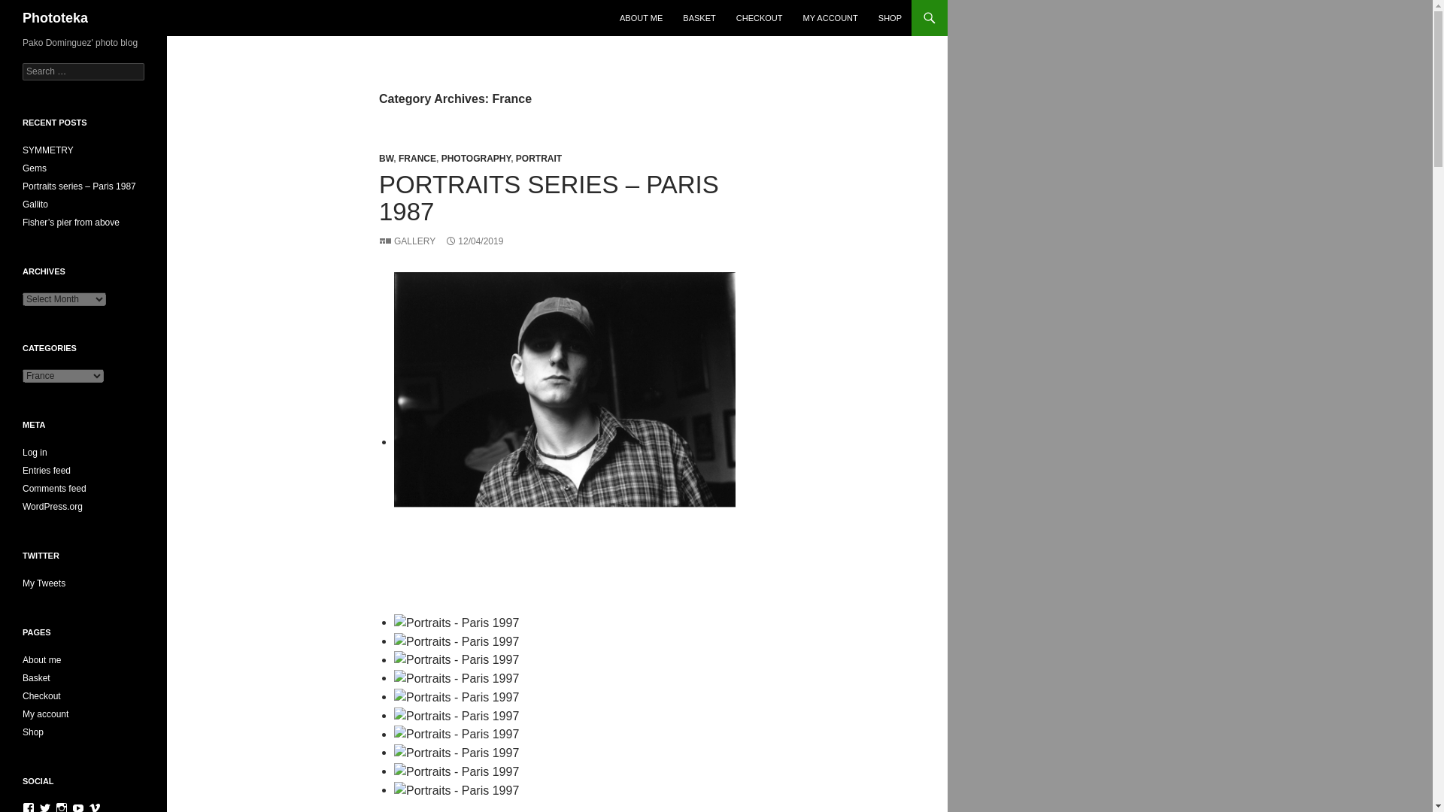 This screenshot has width=1444, height=812. I want to click on SHOP, so click(890, 18).